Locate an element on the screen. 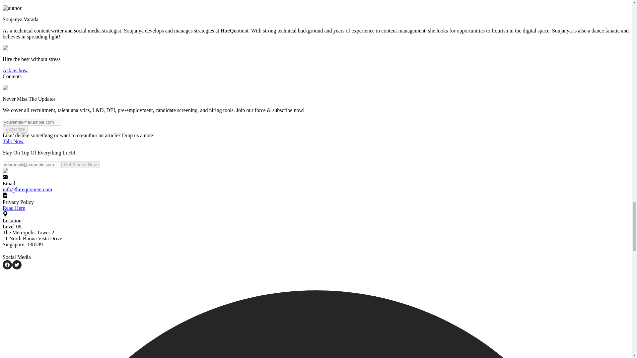 This screenshot has height=358, width=637. Ask us how is located at coordinates (15, 70).